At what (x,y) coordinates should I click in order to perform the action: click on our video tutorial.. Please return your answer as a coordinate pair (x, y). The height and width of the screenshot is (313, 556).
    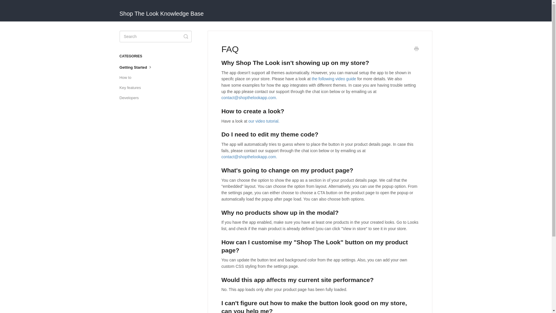
    Looking at the image, I should click on (264, 121).